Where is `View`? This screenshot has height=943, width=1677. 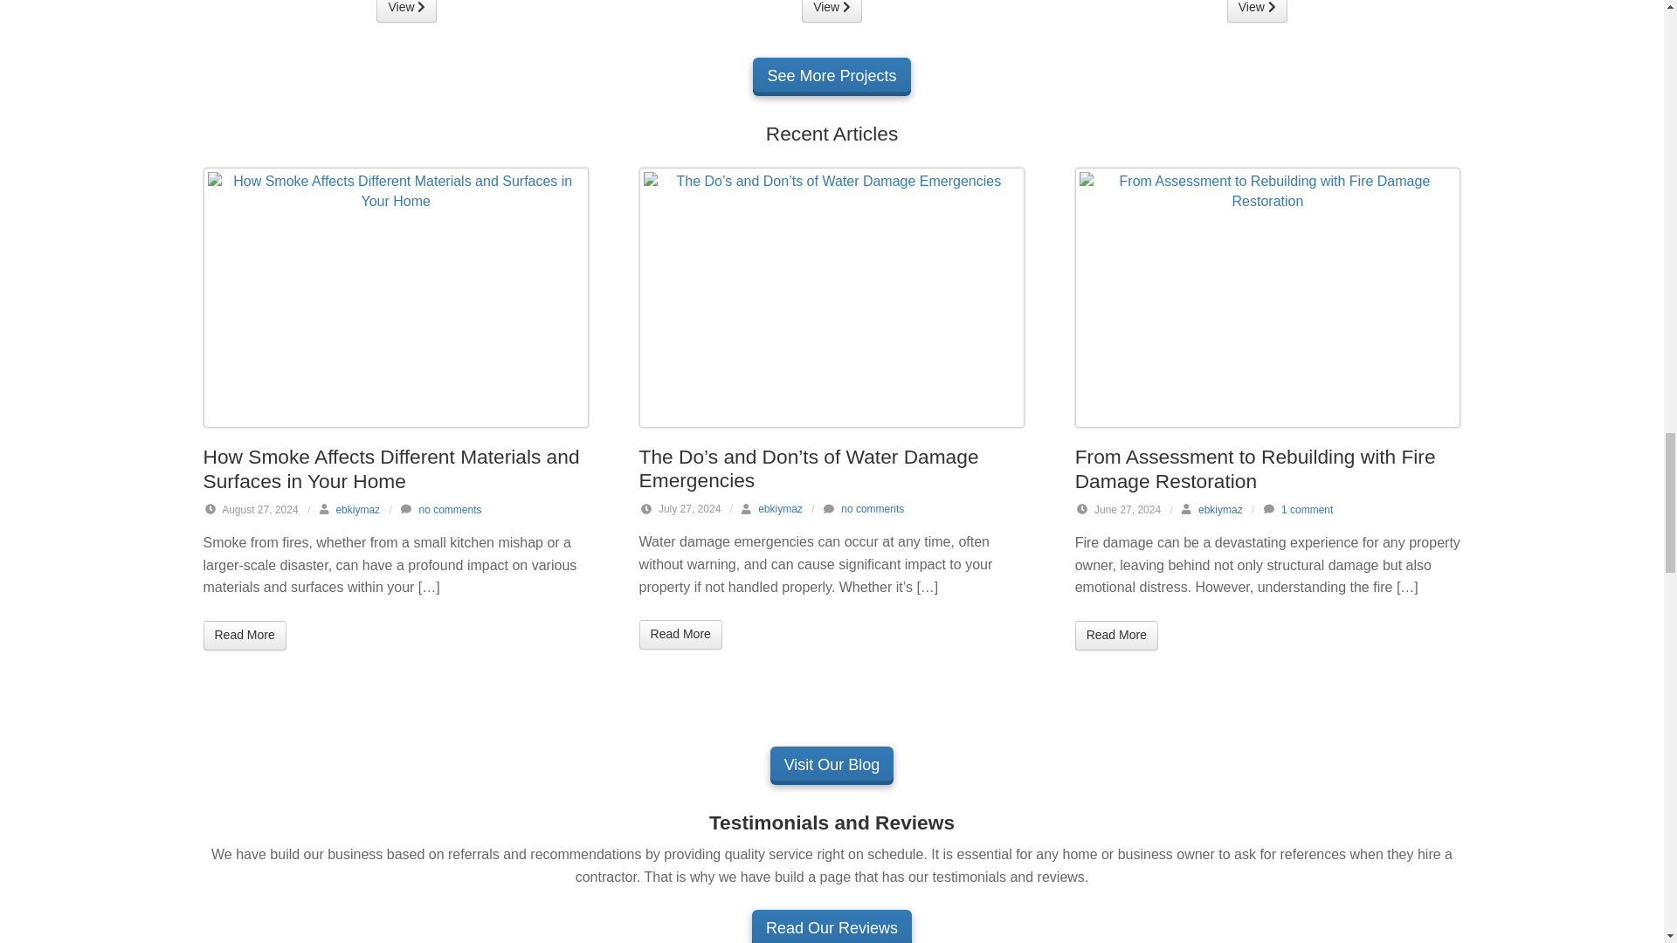
View is located at coordinates (1258, 10).